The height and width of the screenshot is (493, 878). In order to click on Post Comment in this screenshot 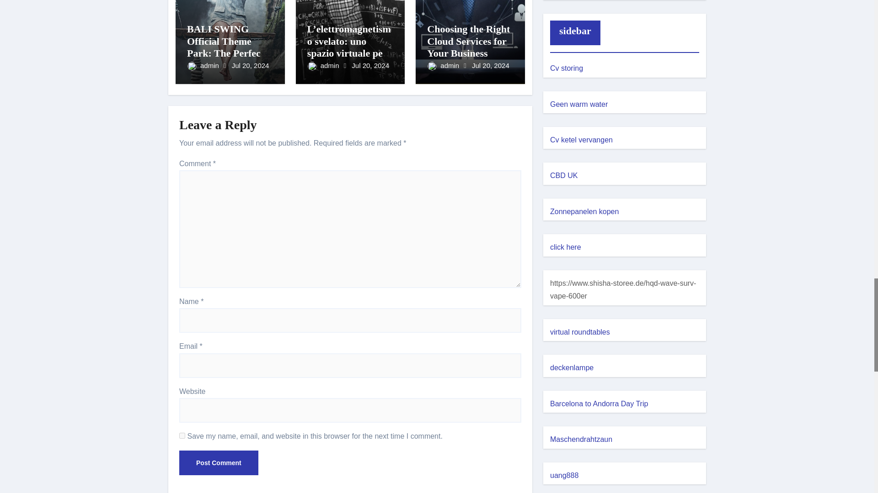, I will do `click(219, 463)`.